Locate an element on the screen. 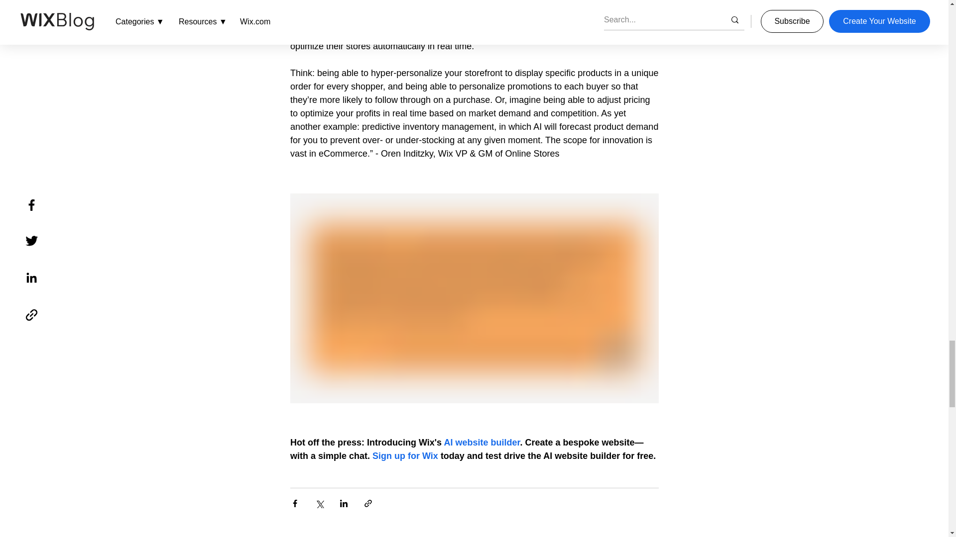  Sign up for Wix is located at coordinates (405, 455).